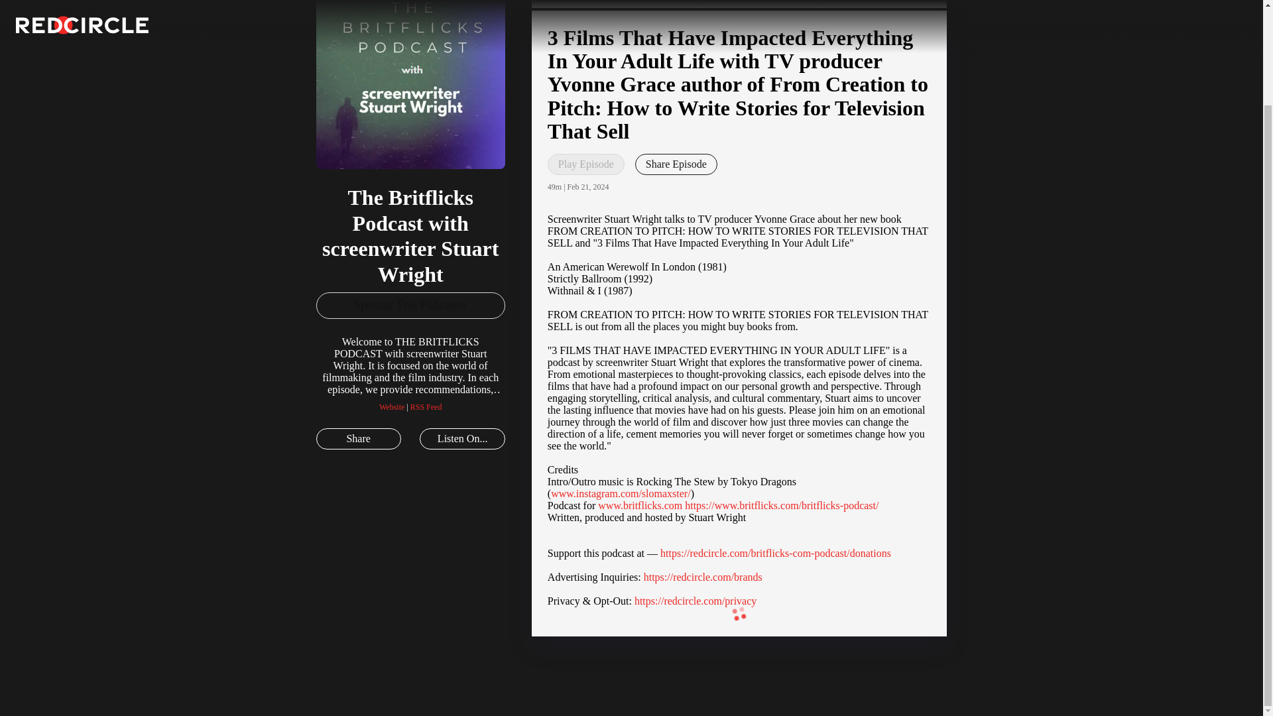  Describe the element at coordinates (410, 275) in the screenshot. I see `Sponsor This Podcaster` at that location.